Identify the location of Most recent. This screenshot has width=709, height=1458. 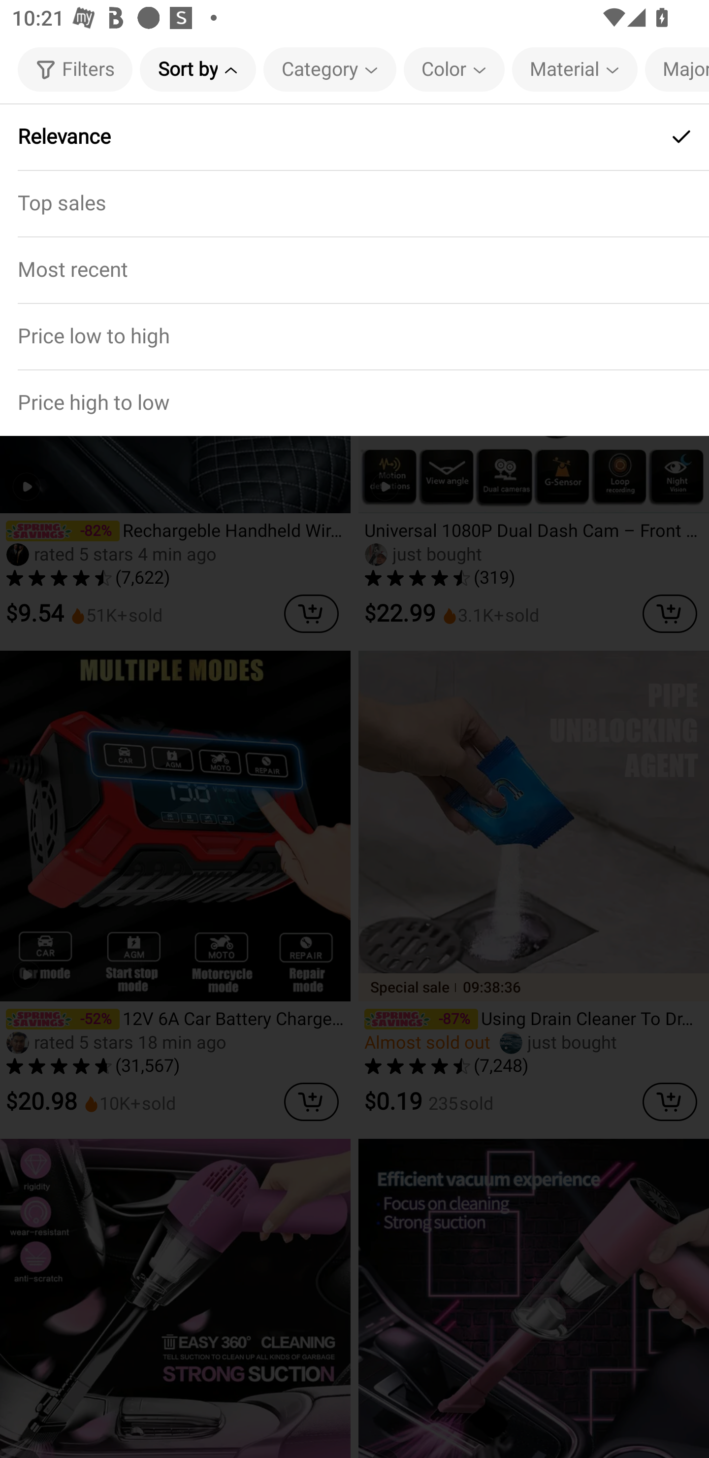
(354, 269).